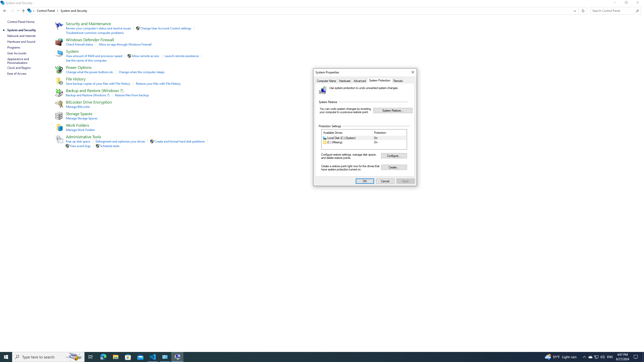  What do you see at coordinates (636, 357) in the screenshot?
I see `Action Center, No new notifications` at bounding box center [636, 357].